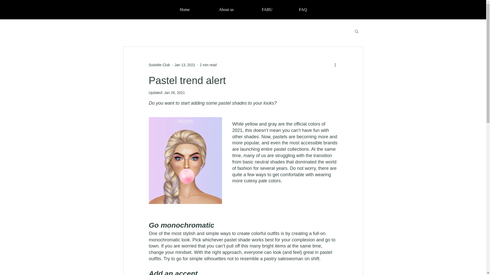 This screenshot has height=275, width=490. Describe the element at coordinates (185, 65) in the screenshot. I see `Jan 13, 2021` at that location.